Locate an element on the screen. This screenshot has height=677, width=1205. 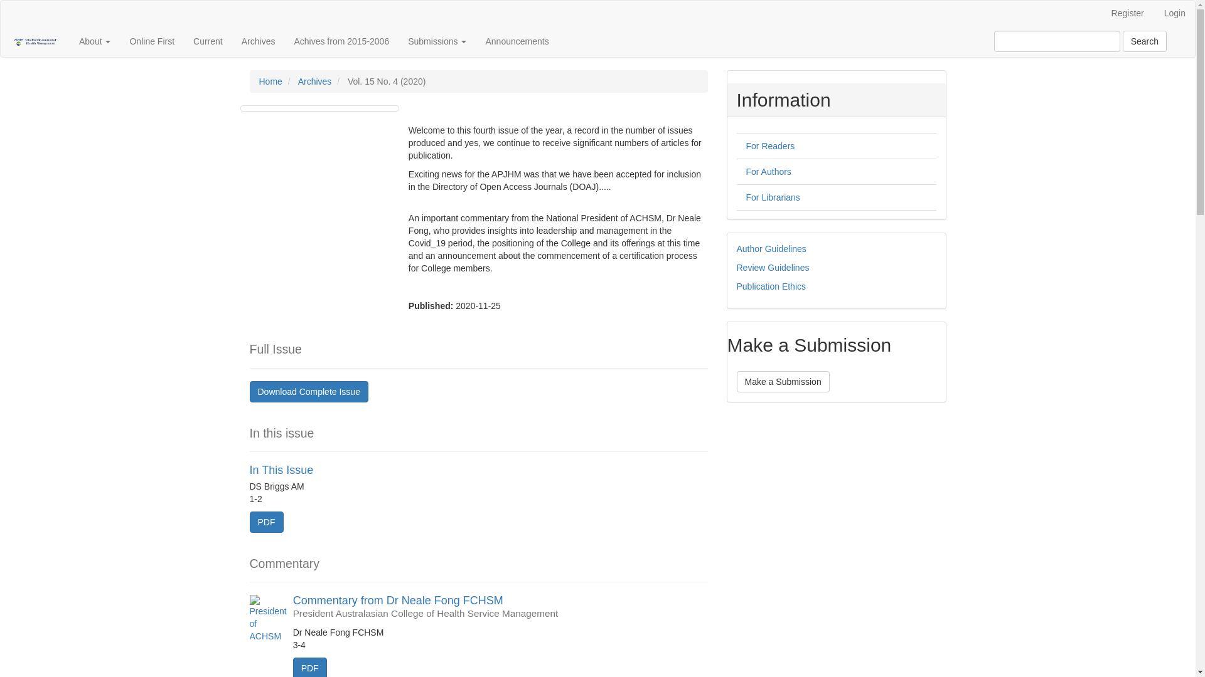
Home is located at coordinates (270, 81).